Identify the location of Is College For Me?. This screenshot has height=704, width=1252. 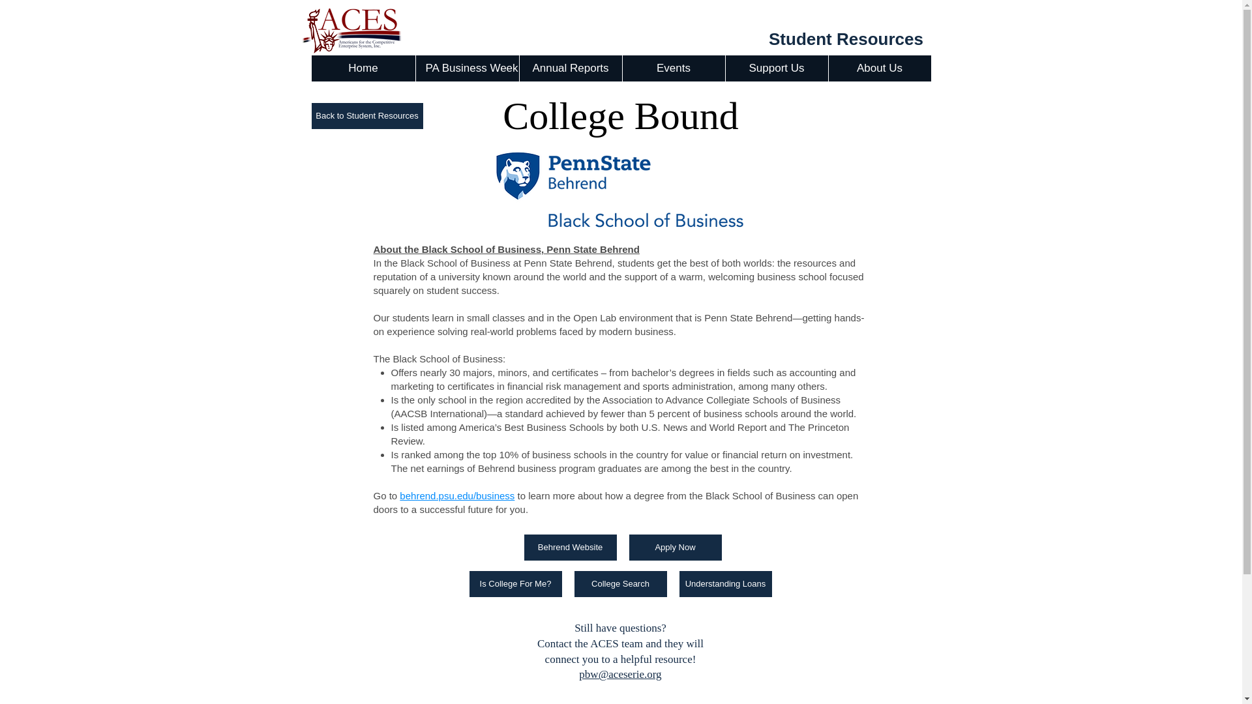
(516, 583).